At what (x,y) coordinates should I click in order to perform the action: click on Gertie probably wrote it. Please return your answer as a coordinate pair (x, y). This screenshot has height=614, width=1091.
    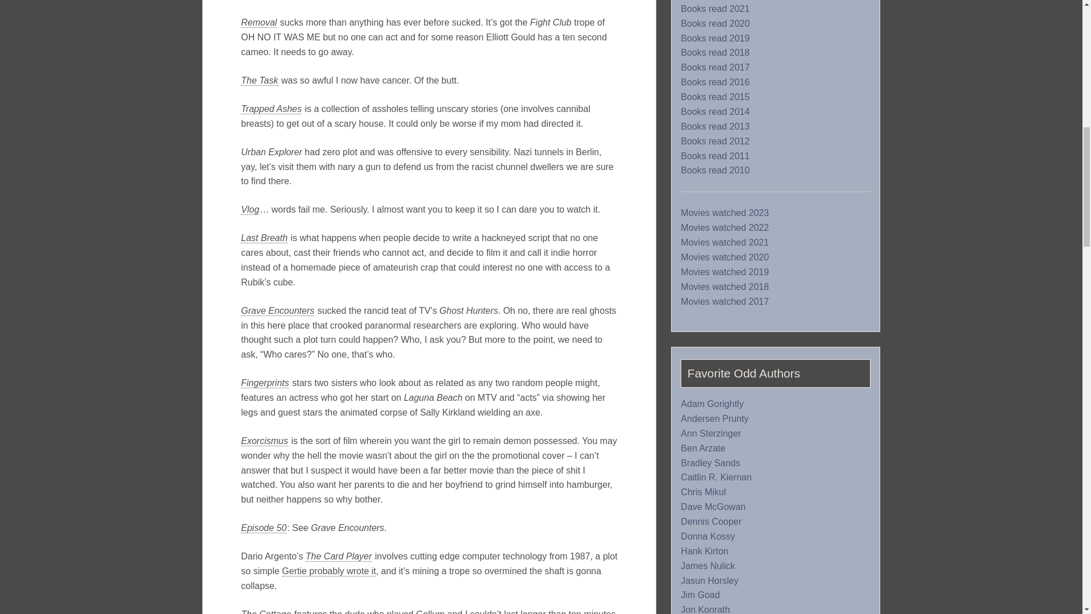
    Looking at the image, I should click on (328, 571).